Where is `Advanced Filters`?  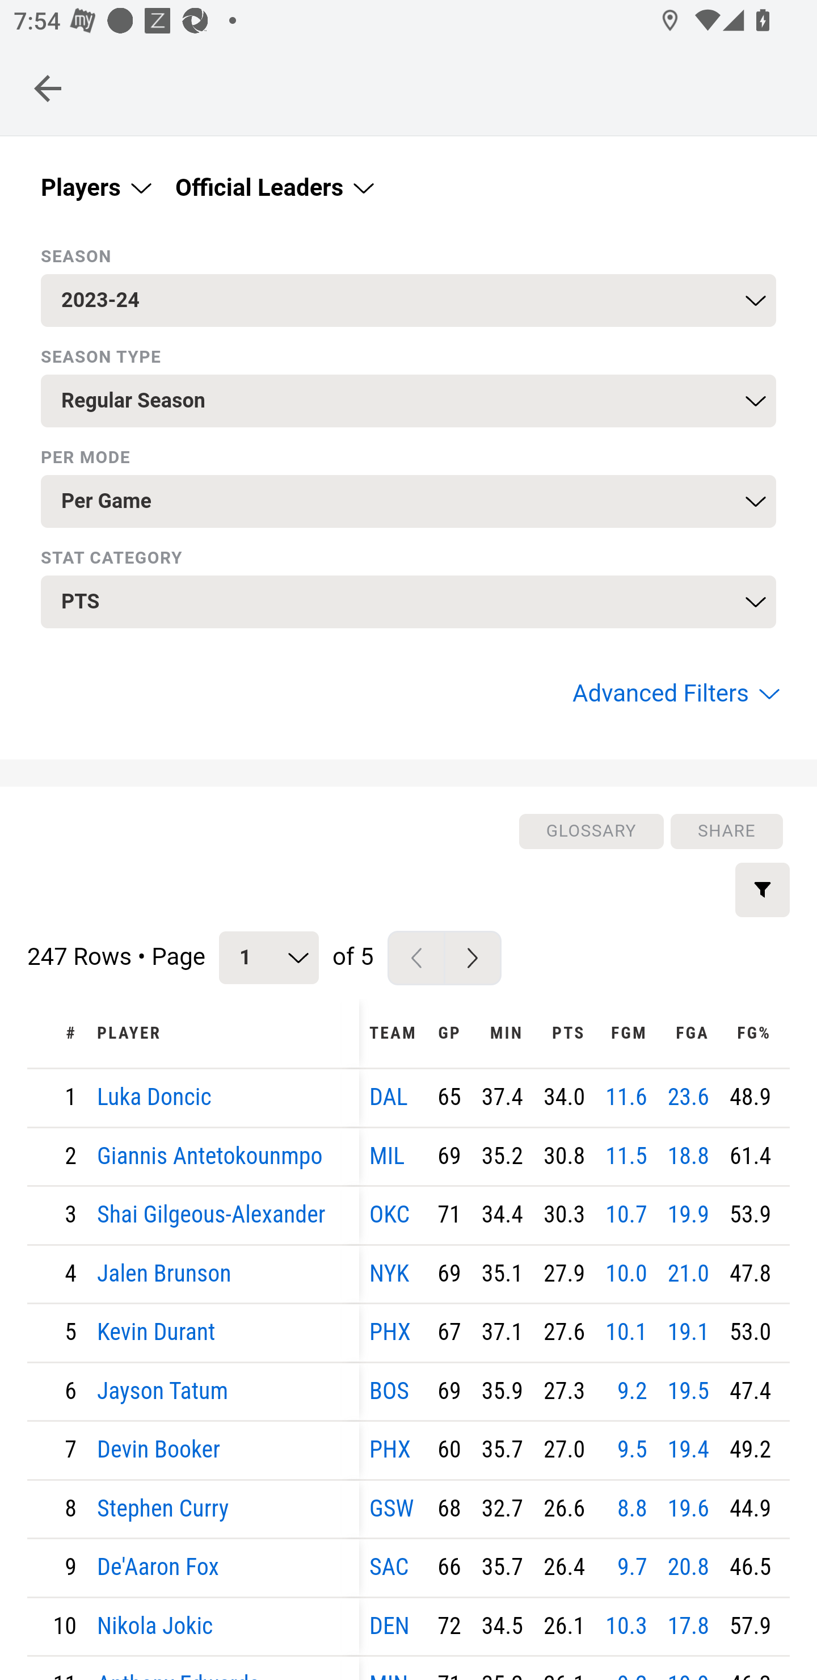 Advanced Filters is located at coordinates (674, 694).